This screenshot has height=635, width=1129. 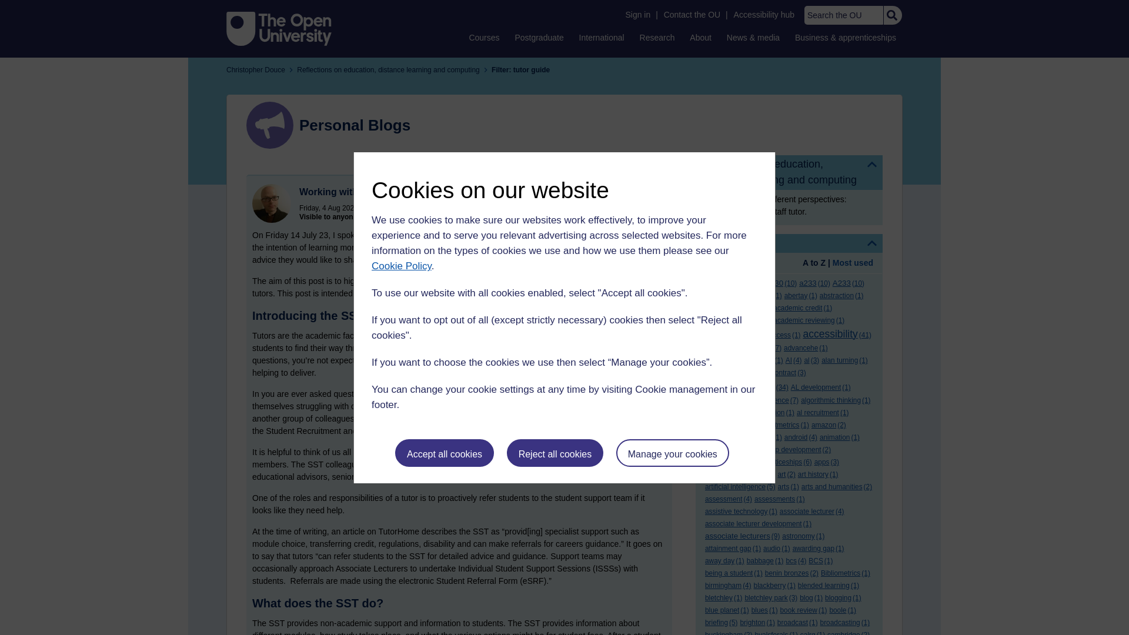 I want to click on Postgraduate, so click(x=539, y=37).